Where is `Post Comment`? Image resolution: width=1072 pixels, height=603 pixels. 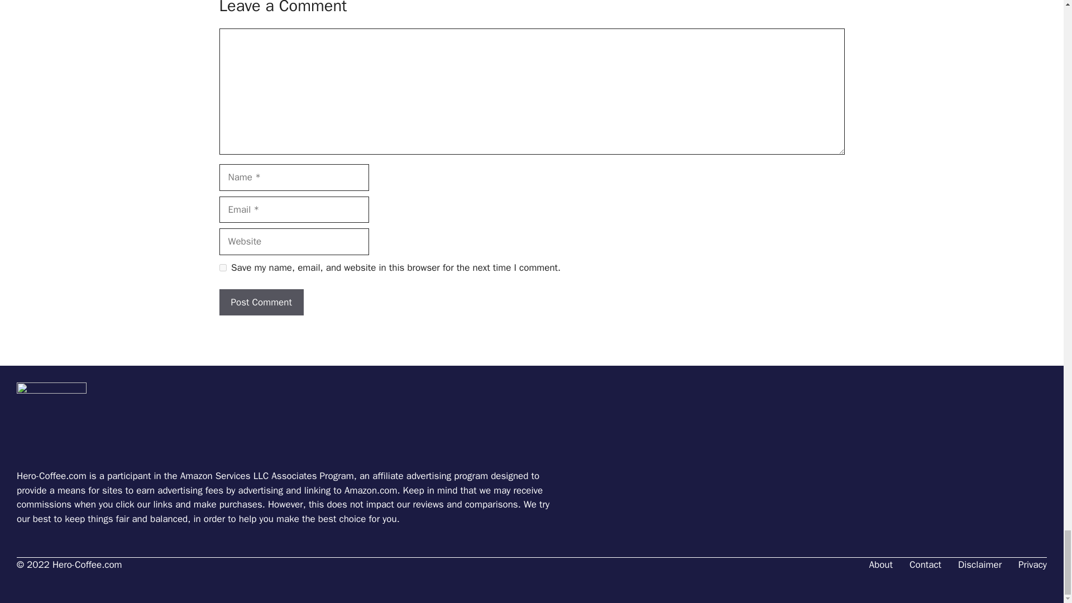
Post Comment is located at coordinates (261, 303).